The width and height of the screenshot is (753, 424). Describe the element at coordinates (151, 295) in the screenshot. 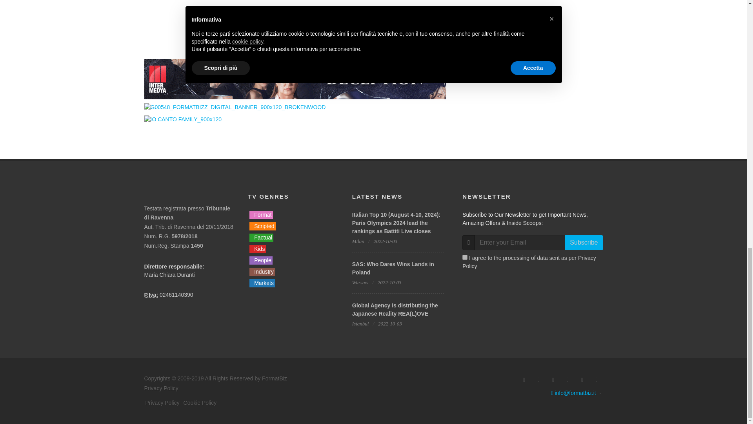

I see `P.Iva` at that location.